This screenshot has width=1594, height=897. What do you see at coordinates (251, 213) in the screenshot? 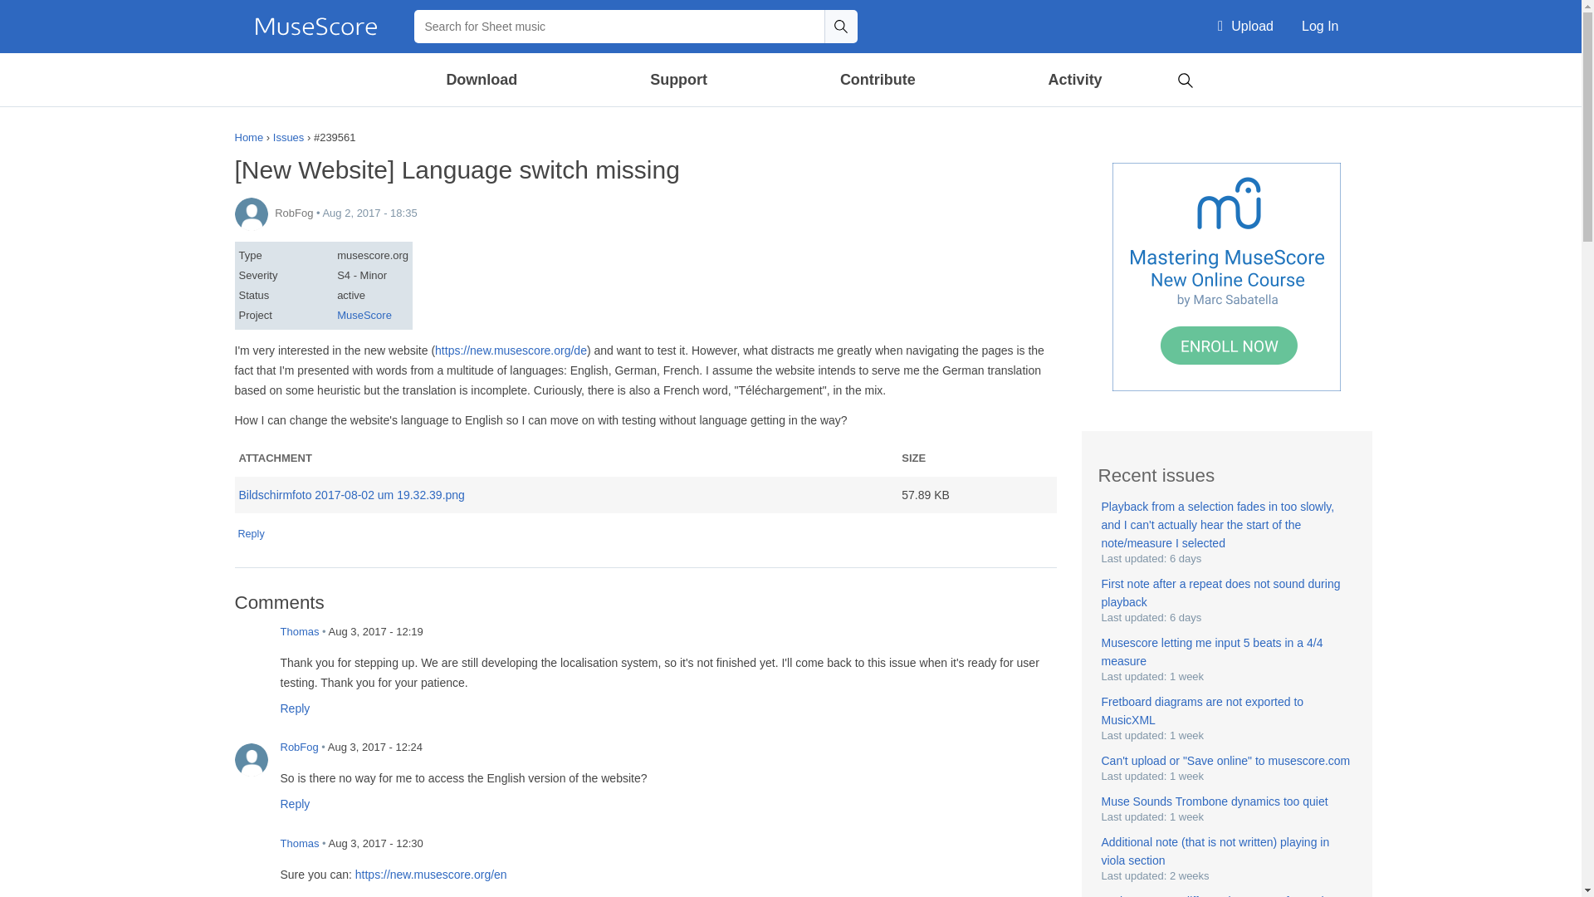
I see `RobFog` at bounding box center [251, 213].